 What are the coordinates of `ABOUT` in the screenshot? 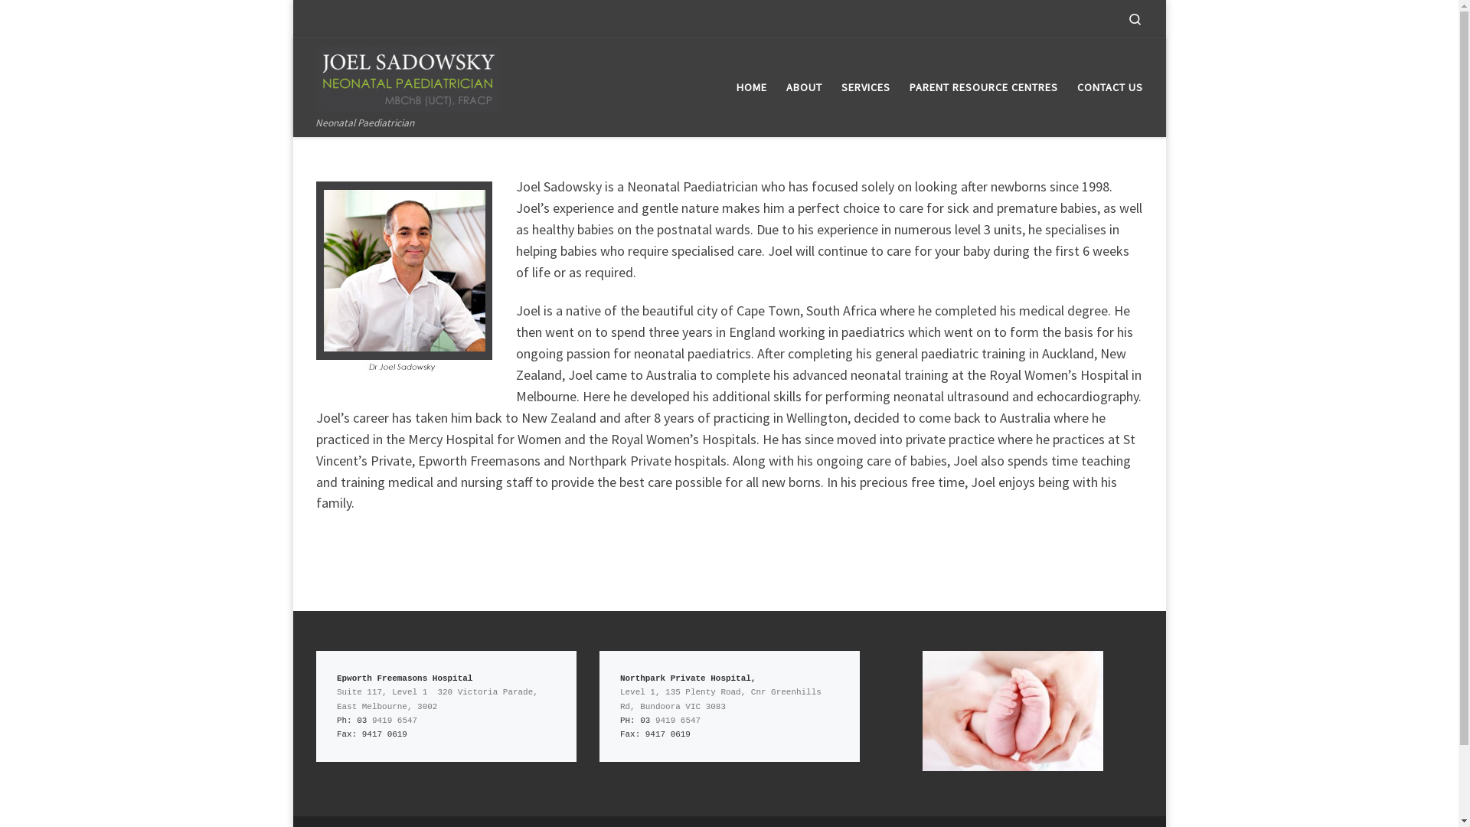 It's located at (804, 87).